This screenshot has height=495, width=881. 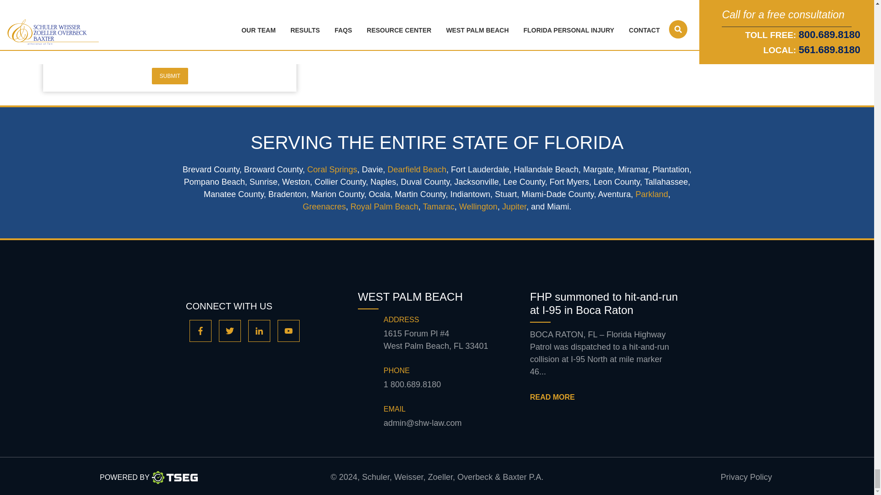 What do you see at coordinates (288, 331) in the screenshot?
I see `youtube` at bounding box center [288, 331].